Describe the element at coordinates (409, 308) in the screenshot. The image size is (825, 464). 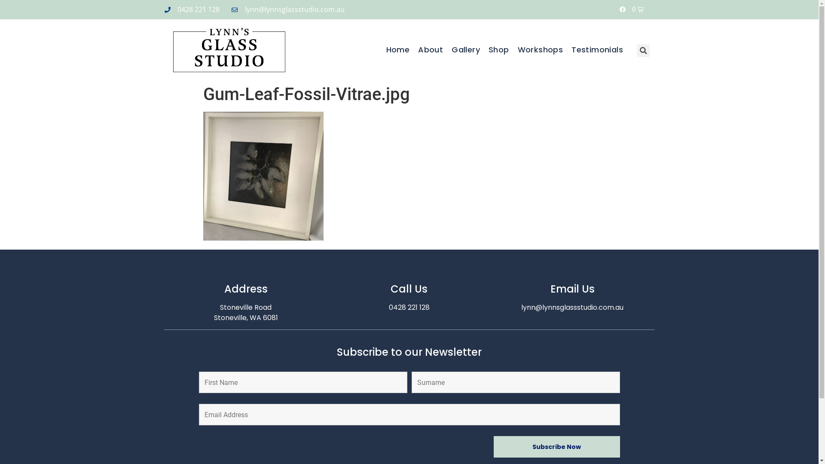
I see `0428 221 128` at that location.